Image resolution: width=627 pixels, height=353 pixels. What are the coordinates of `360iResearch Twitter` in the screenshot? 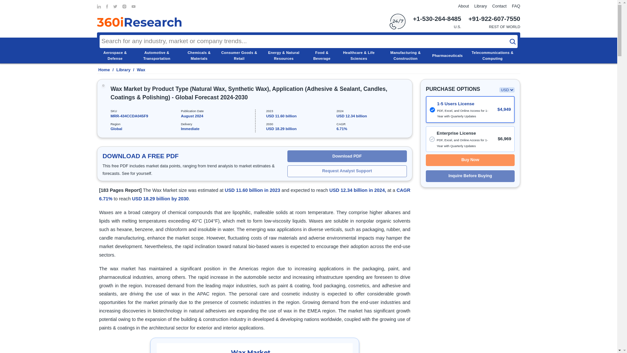 It's located at (115, 7).